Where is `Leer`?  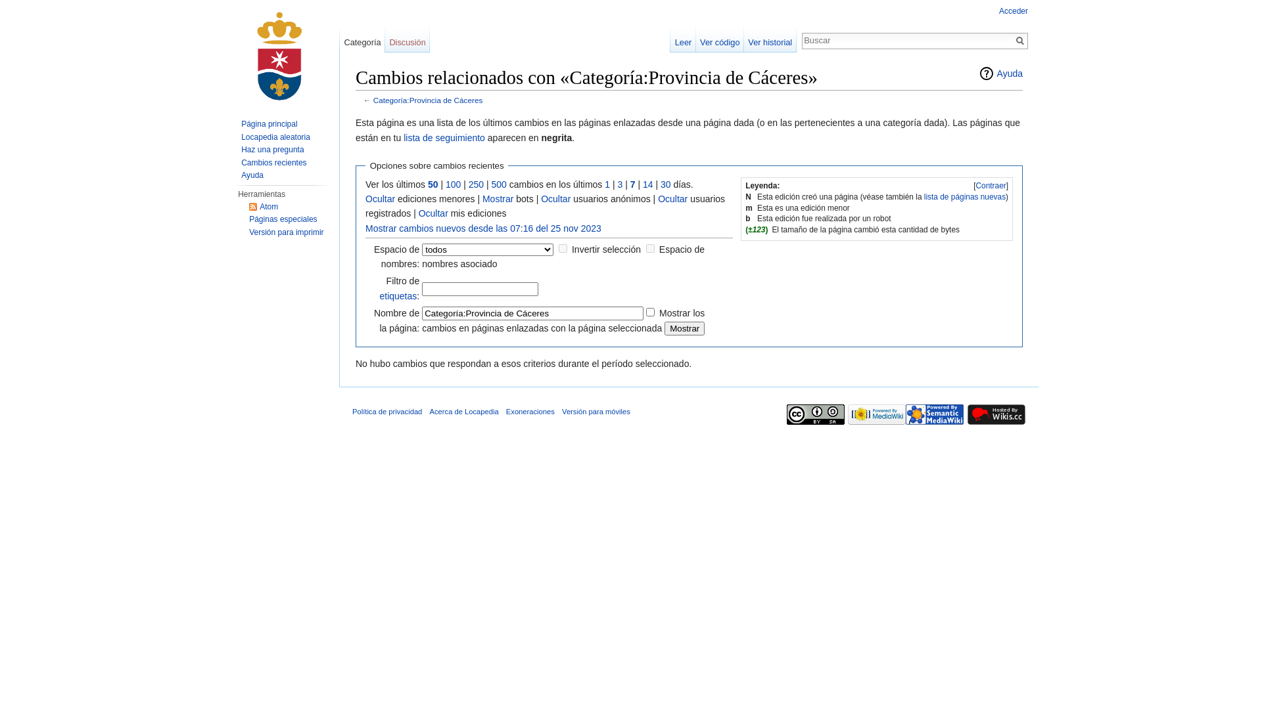 Leer is located at coordinates (683, 39).